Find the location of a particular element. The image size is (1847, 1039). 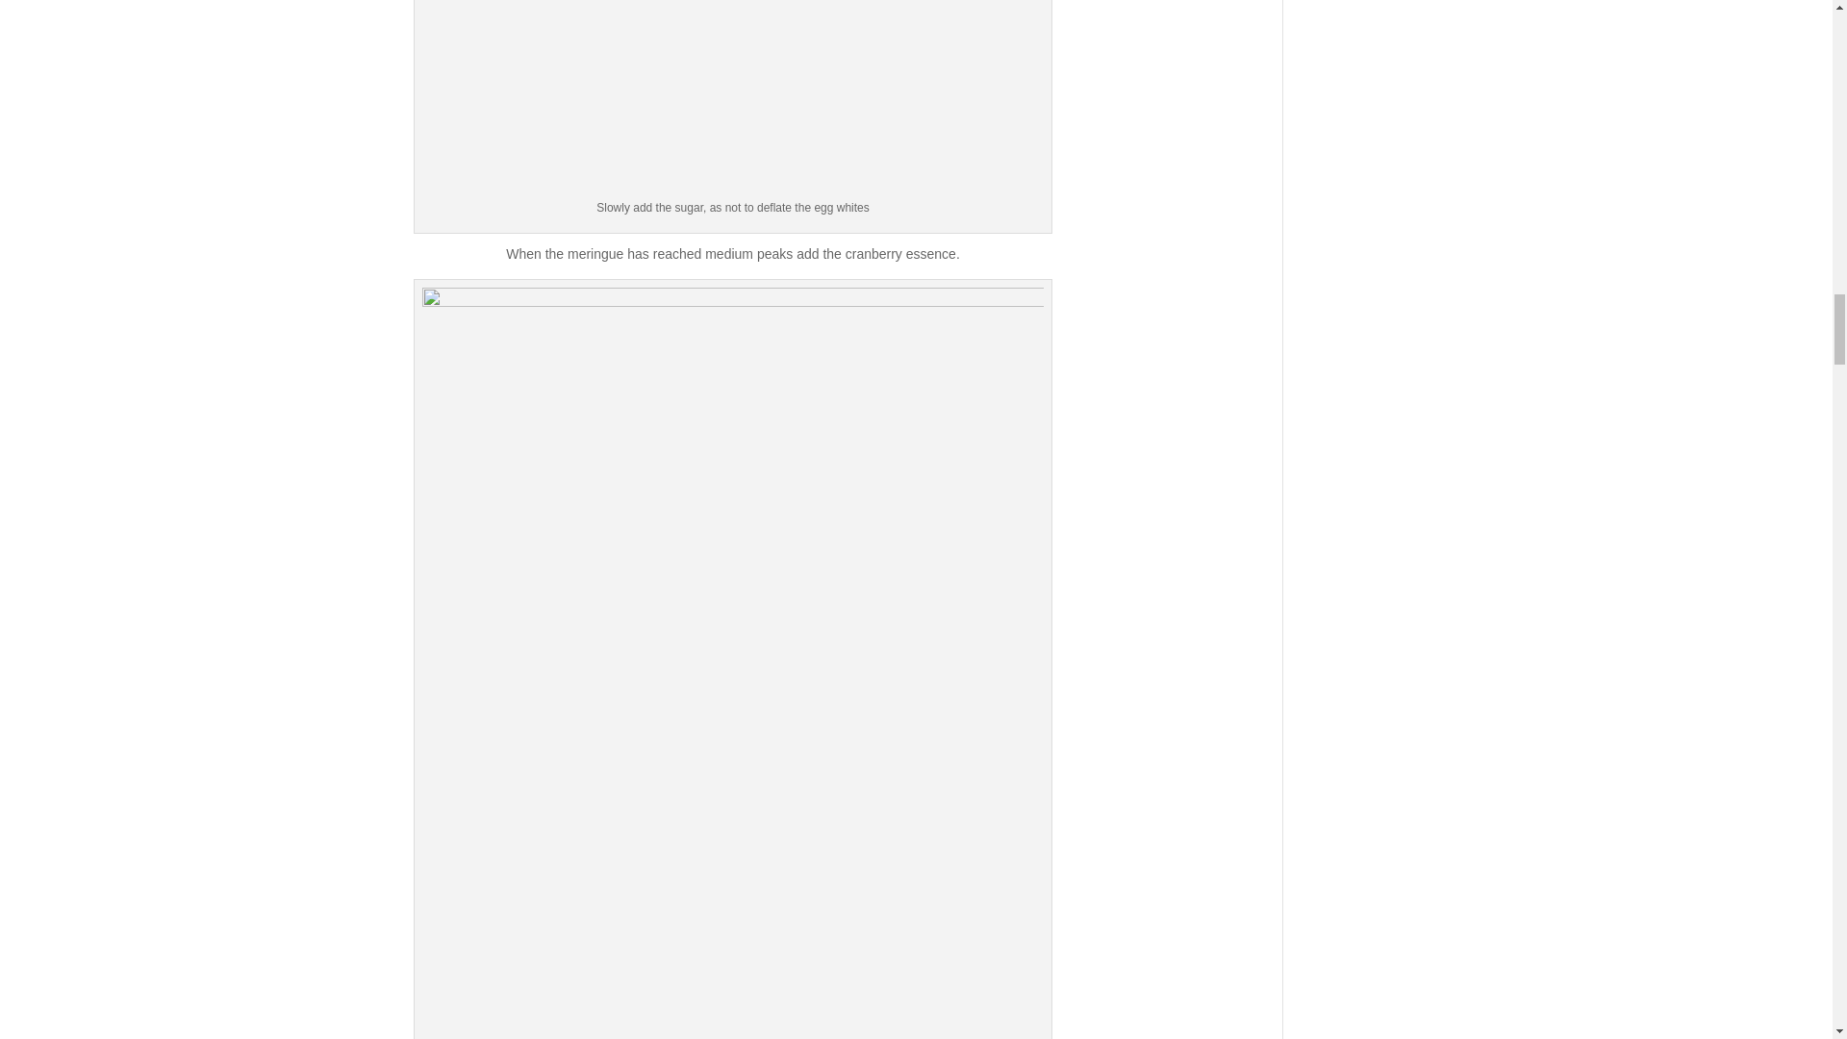

meringuesugar2191 is located at coordinates (733, 98).